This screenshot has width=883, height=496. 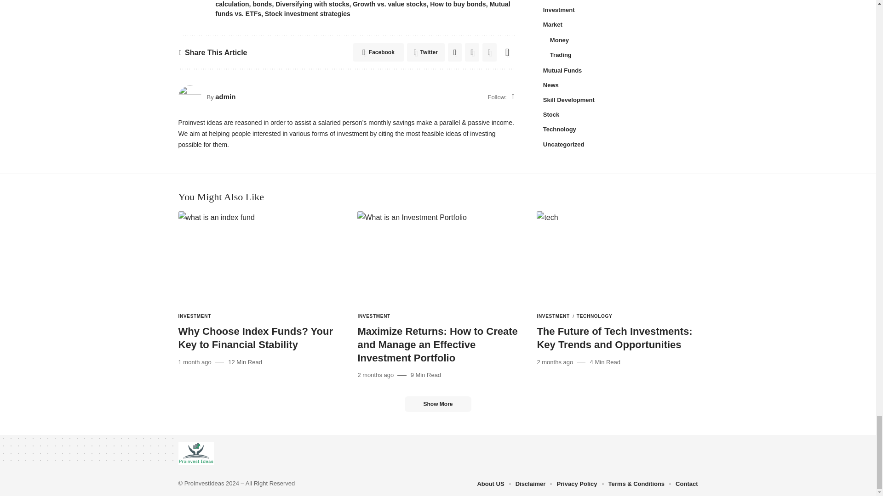 What do you see at coordinates (196, 453) in the screenshot?
I see `ProInvest Ideas` at bounding box center [196, 453].